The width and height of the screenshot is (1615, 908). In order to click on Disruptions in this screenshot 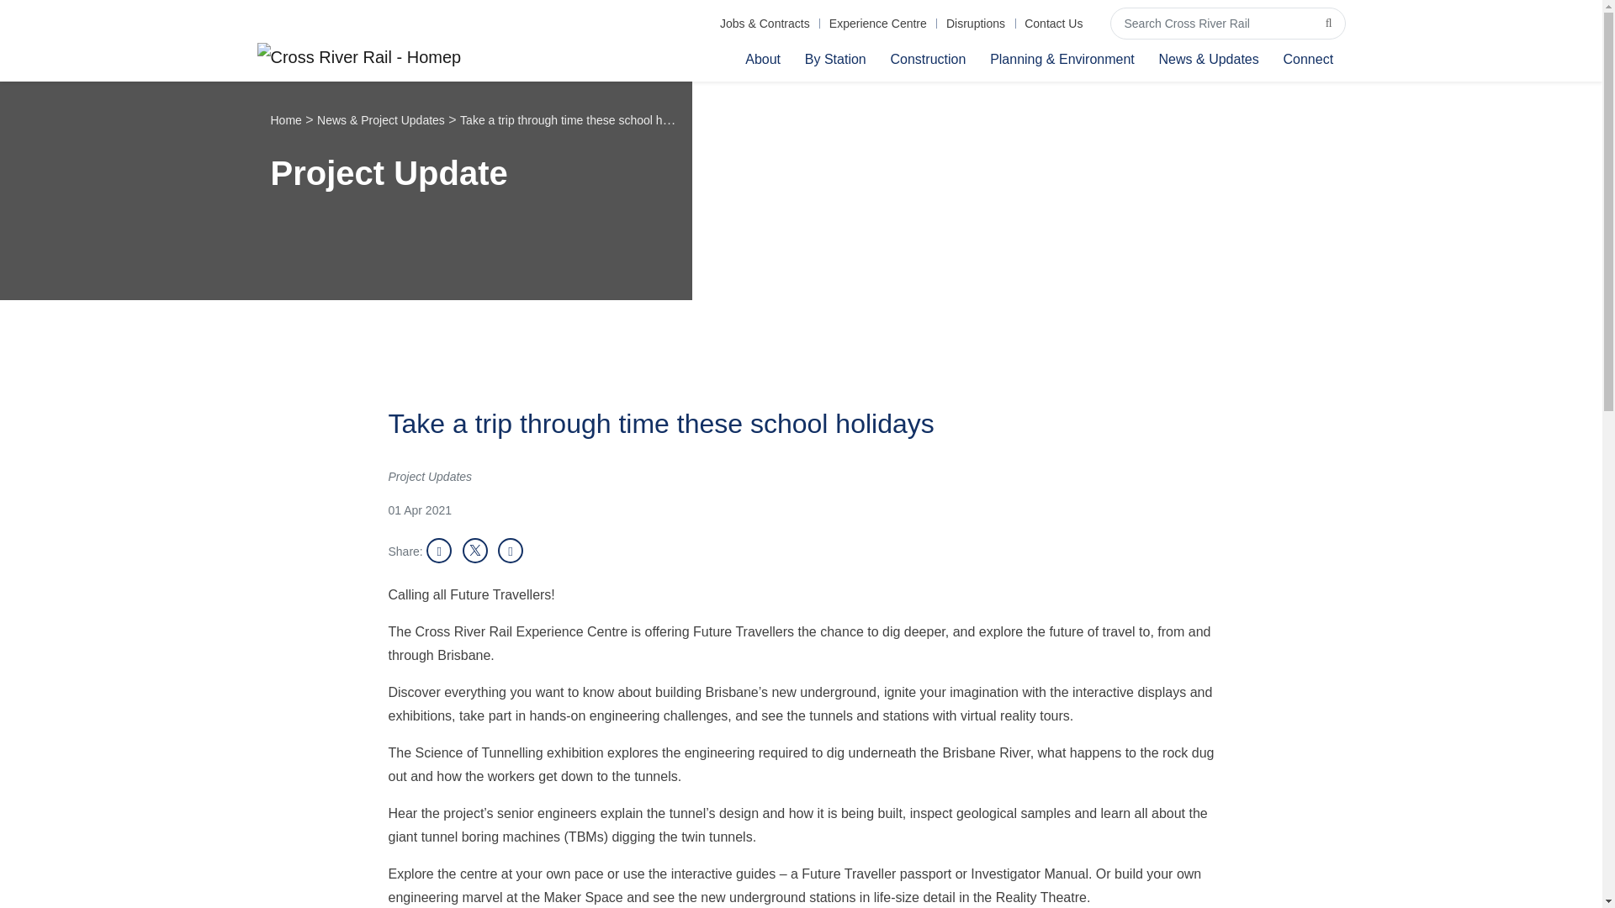, I will do `click(975, 24)`.